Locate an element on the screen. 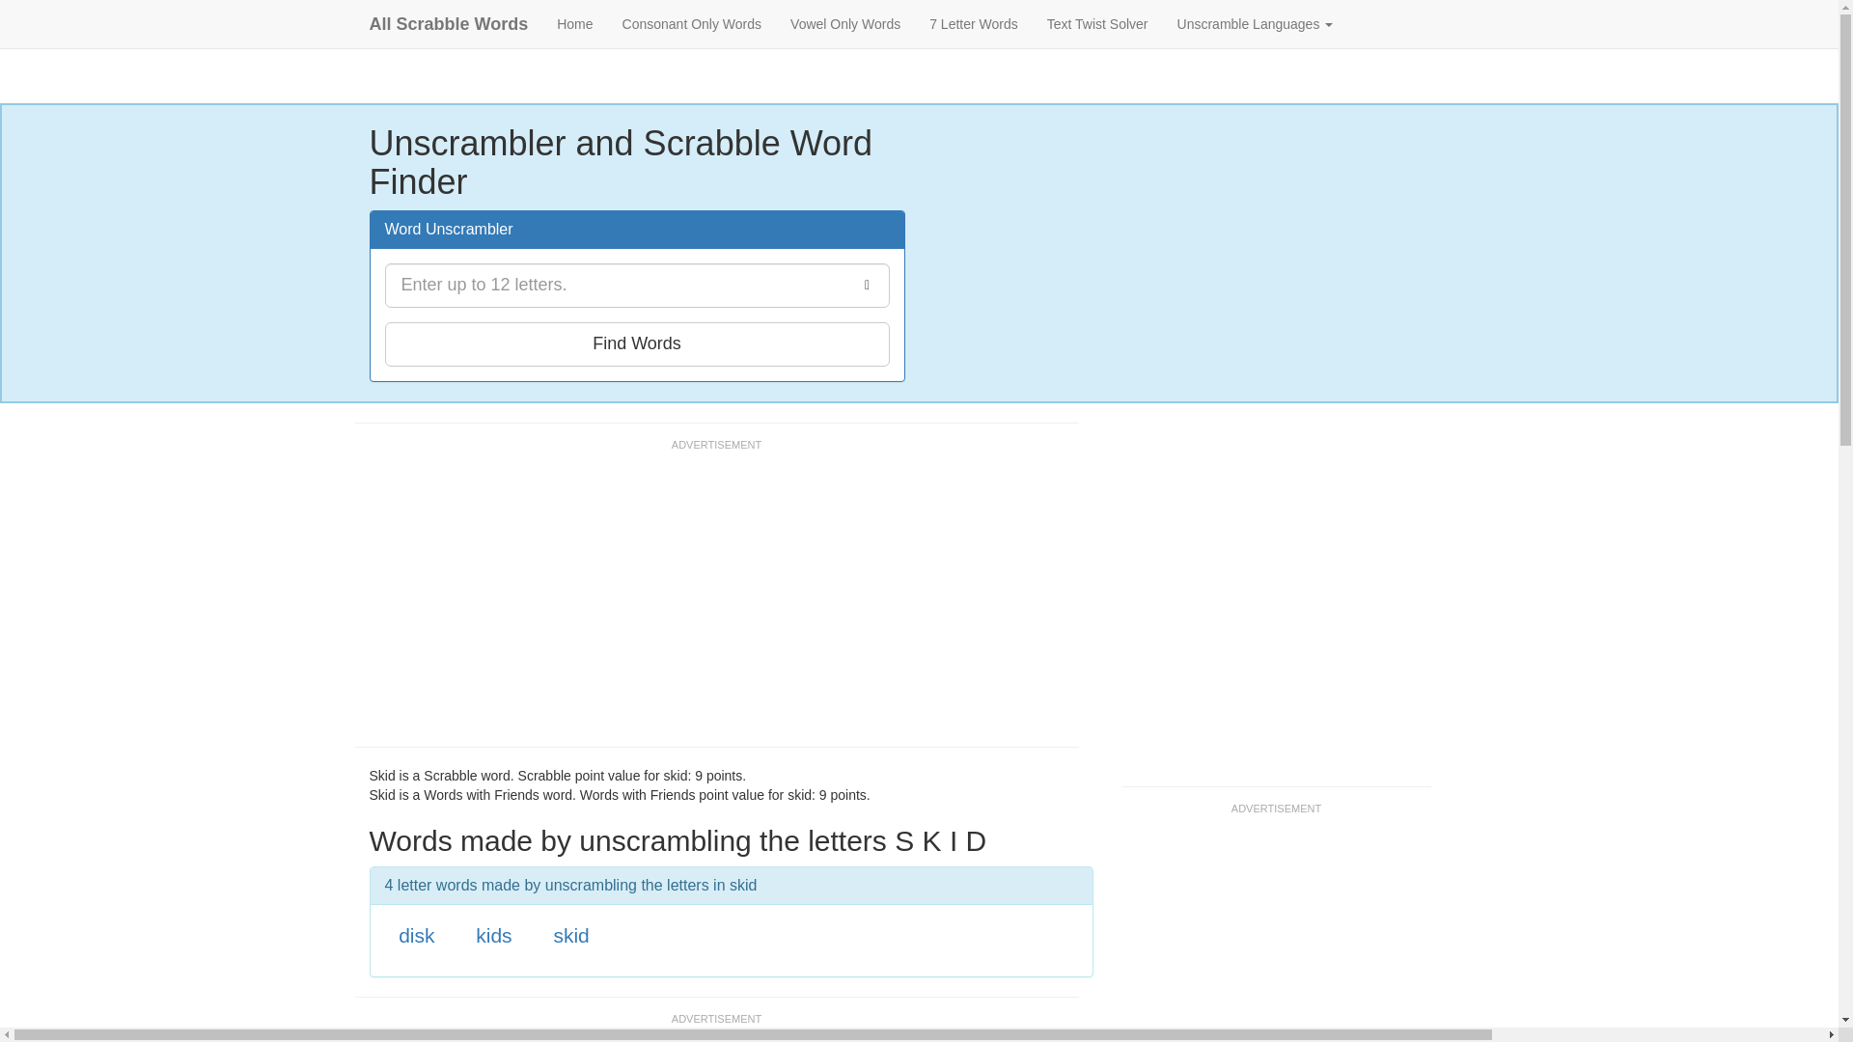 The height and width of the screenshot is (1042, 1853). Text Twist Solver is located at coordinates (1097, 23).